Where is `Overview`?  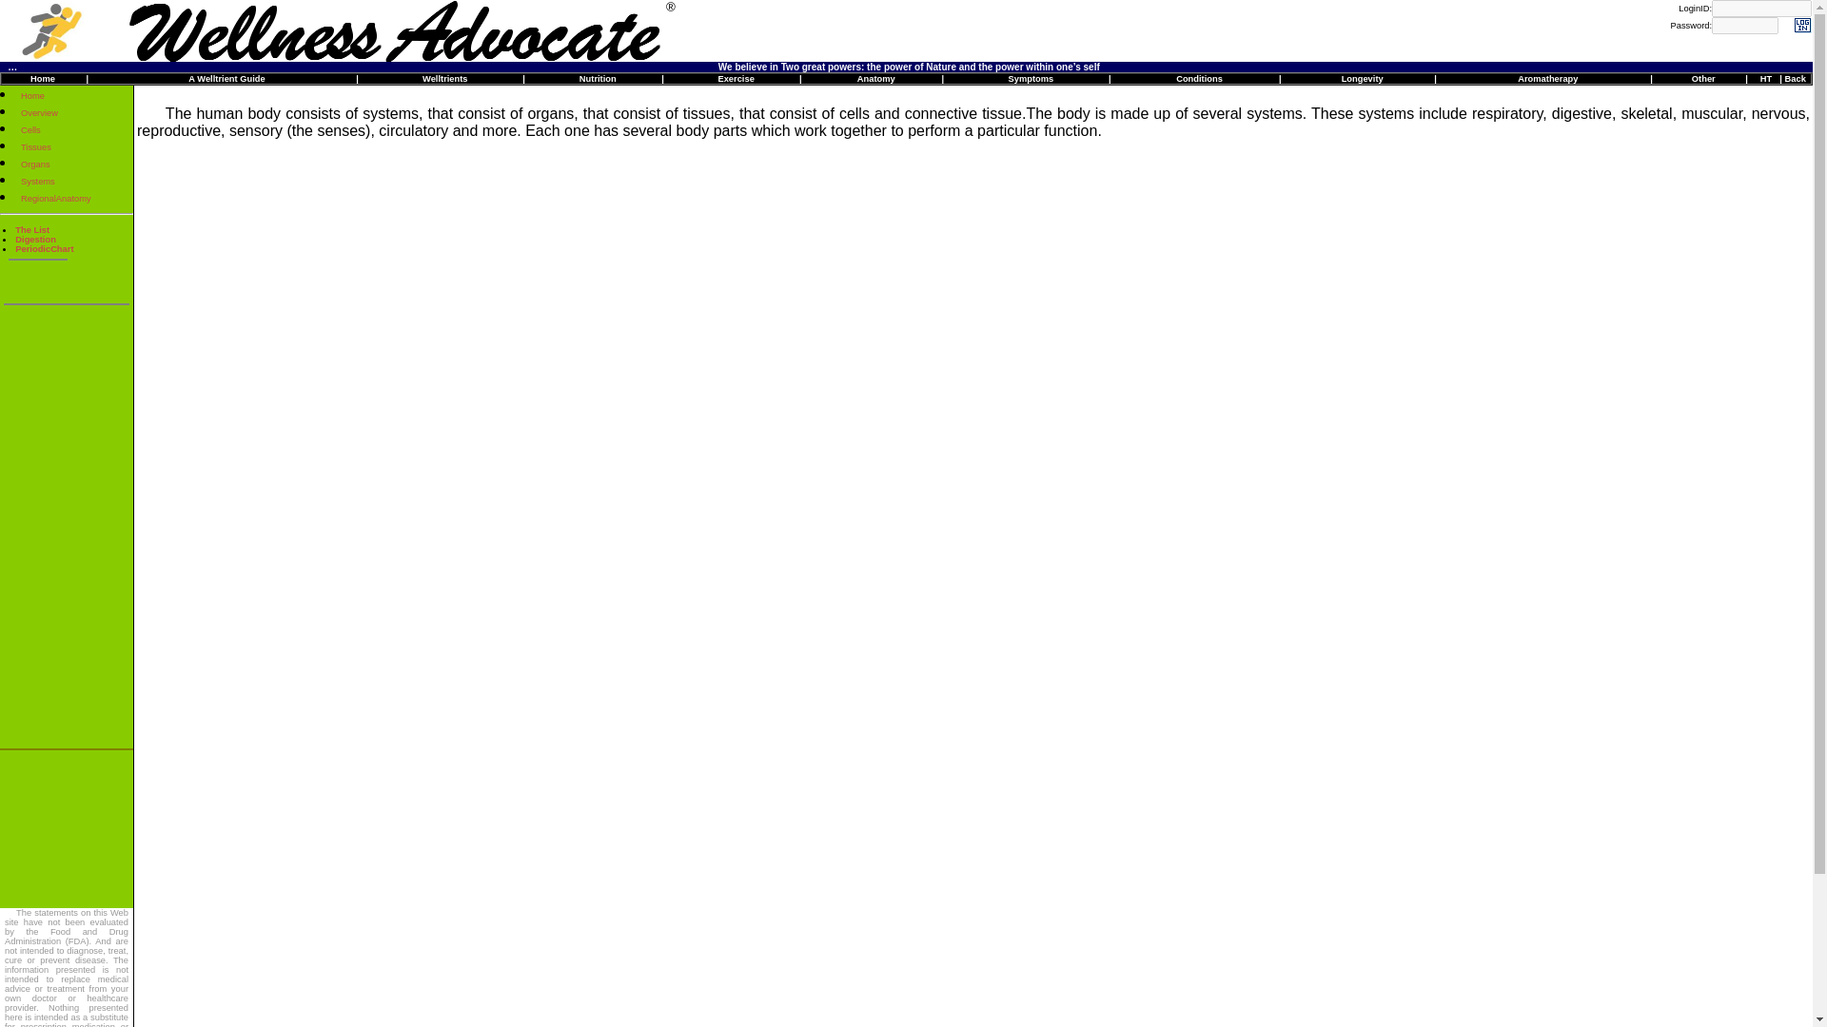
Overview is located at coordinates (39, 113).